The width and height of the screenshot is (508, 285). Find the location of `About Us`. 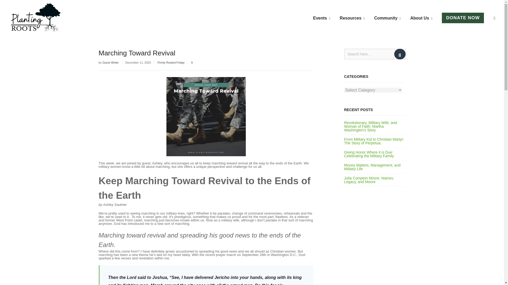

About Us is located at coordinates (421, 18).